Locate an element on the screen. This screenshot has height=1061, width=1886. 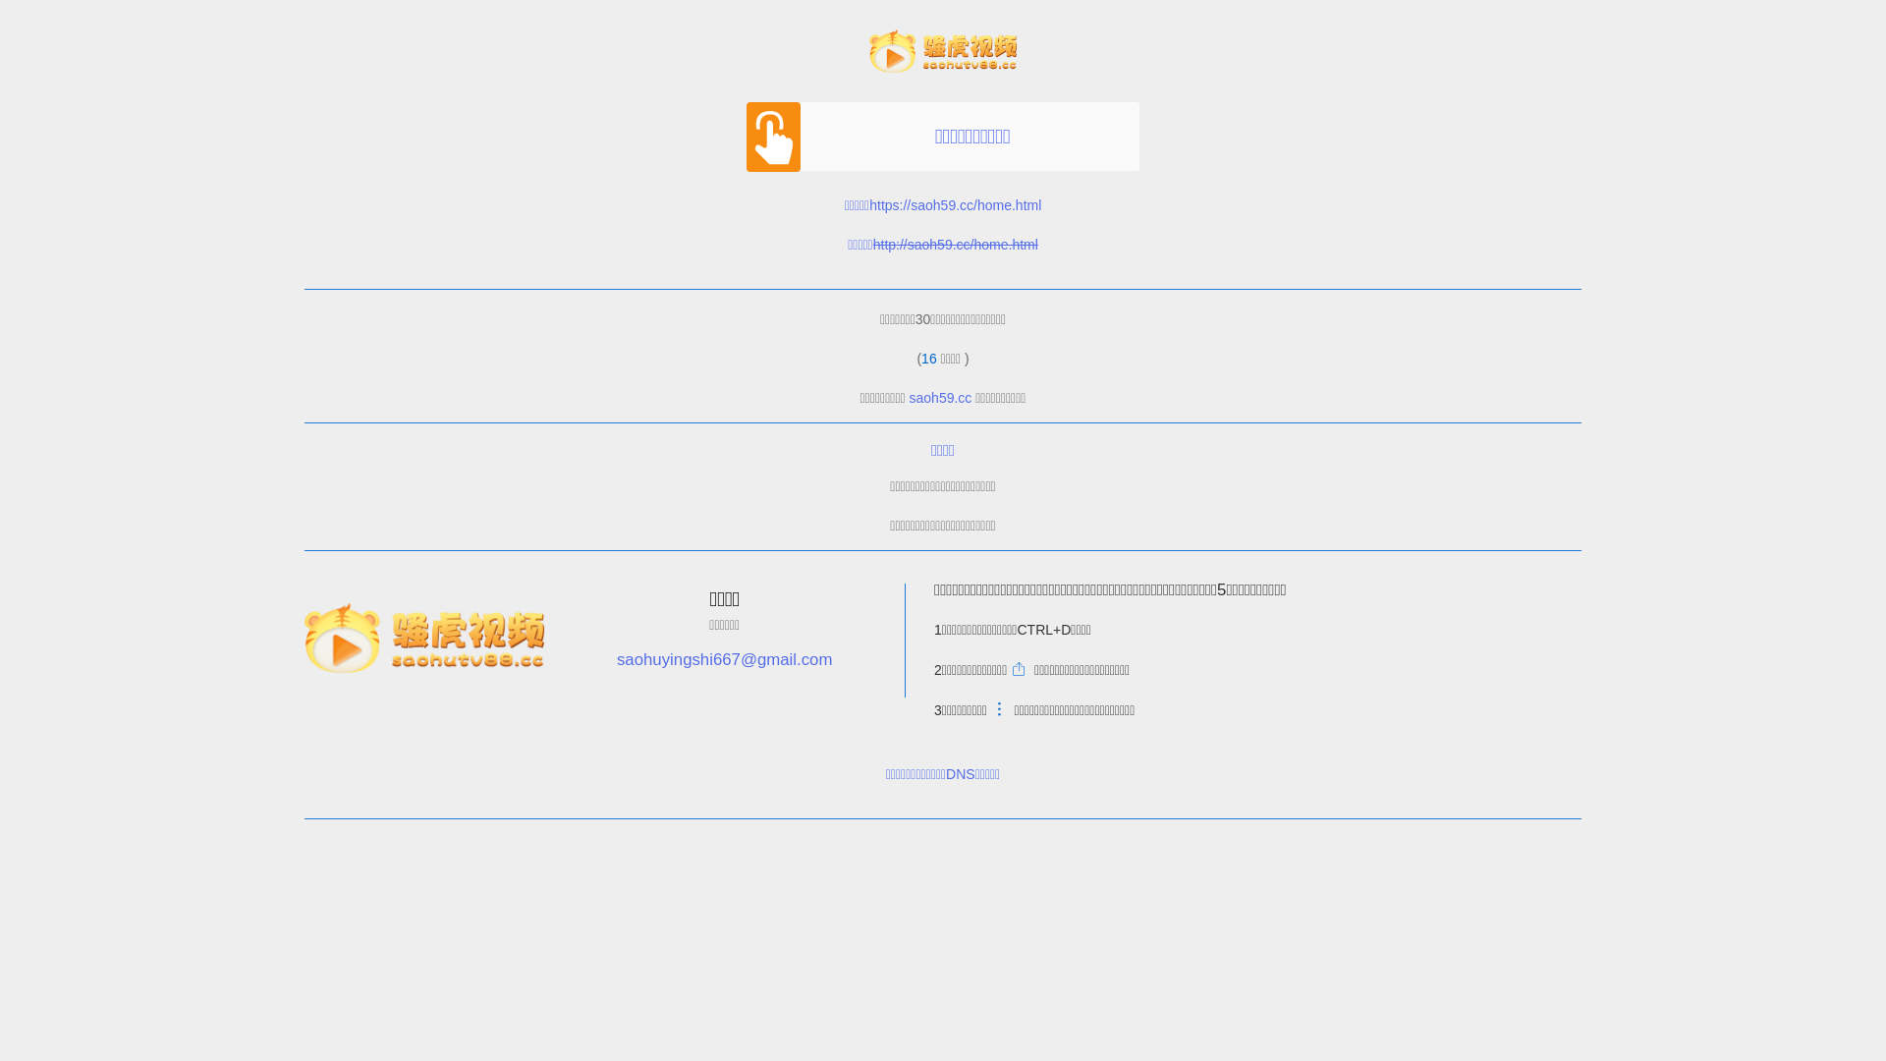
saoh59.cc is located at coordinates (941, 398).